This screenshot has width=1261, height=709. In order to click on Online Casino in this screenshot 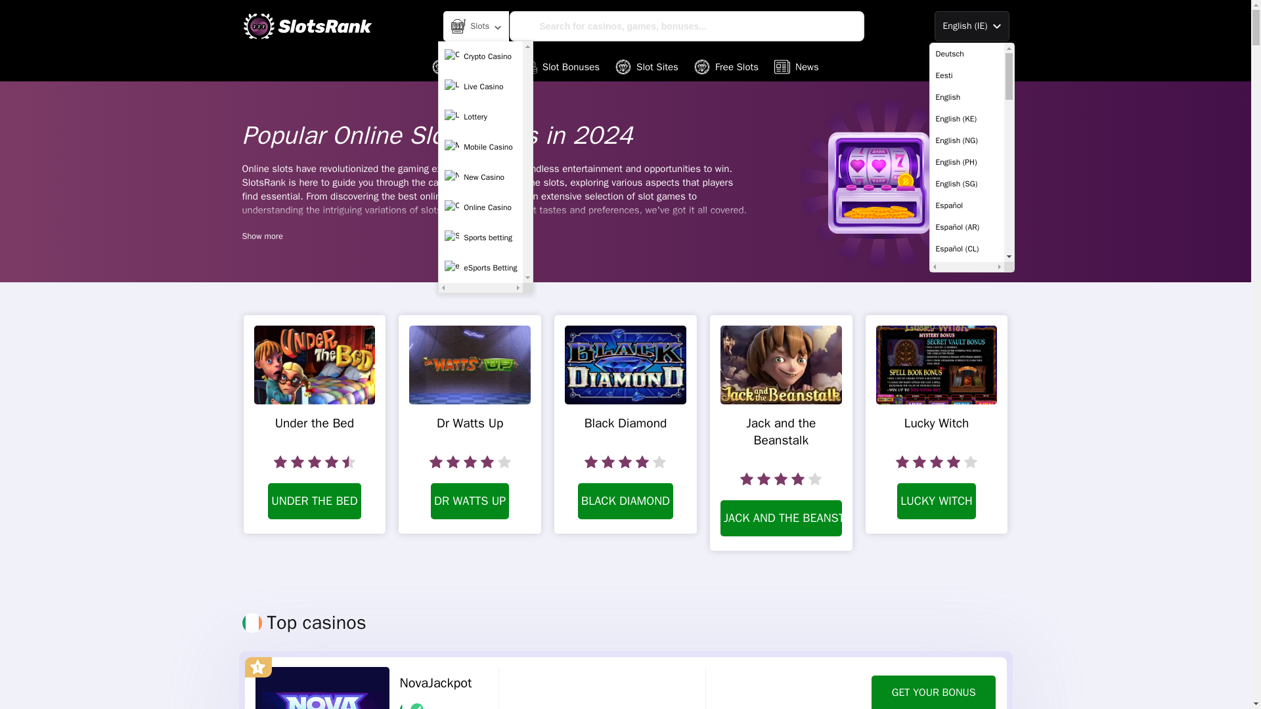, I will do `click(481, 207)`.